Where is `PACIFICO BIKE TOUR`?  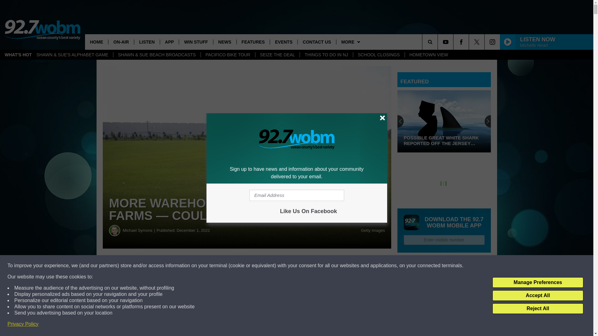 PACIFICO BIKE TOUR is located at coordinates (228, 55).